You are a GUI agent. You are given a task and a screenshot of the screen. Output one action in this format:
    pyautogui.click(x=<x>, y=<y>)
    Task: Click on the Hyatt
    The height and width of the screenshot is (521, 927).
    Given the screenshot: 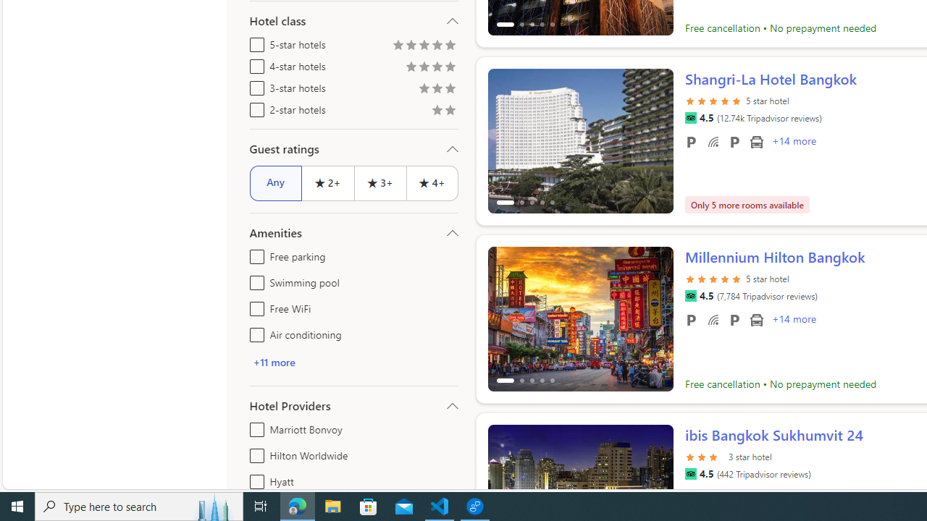 What is the action you would take?
    pyautogui.click(x=254, y=479)
    